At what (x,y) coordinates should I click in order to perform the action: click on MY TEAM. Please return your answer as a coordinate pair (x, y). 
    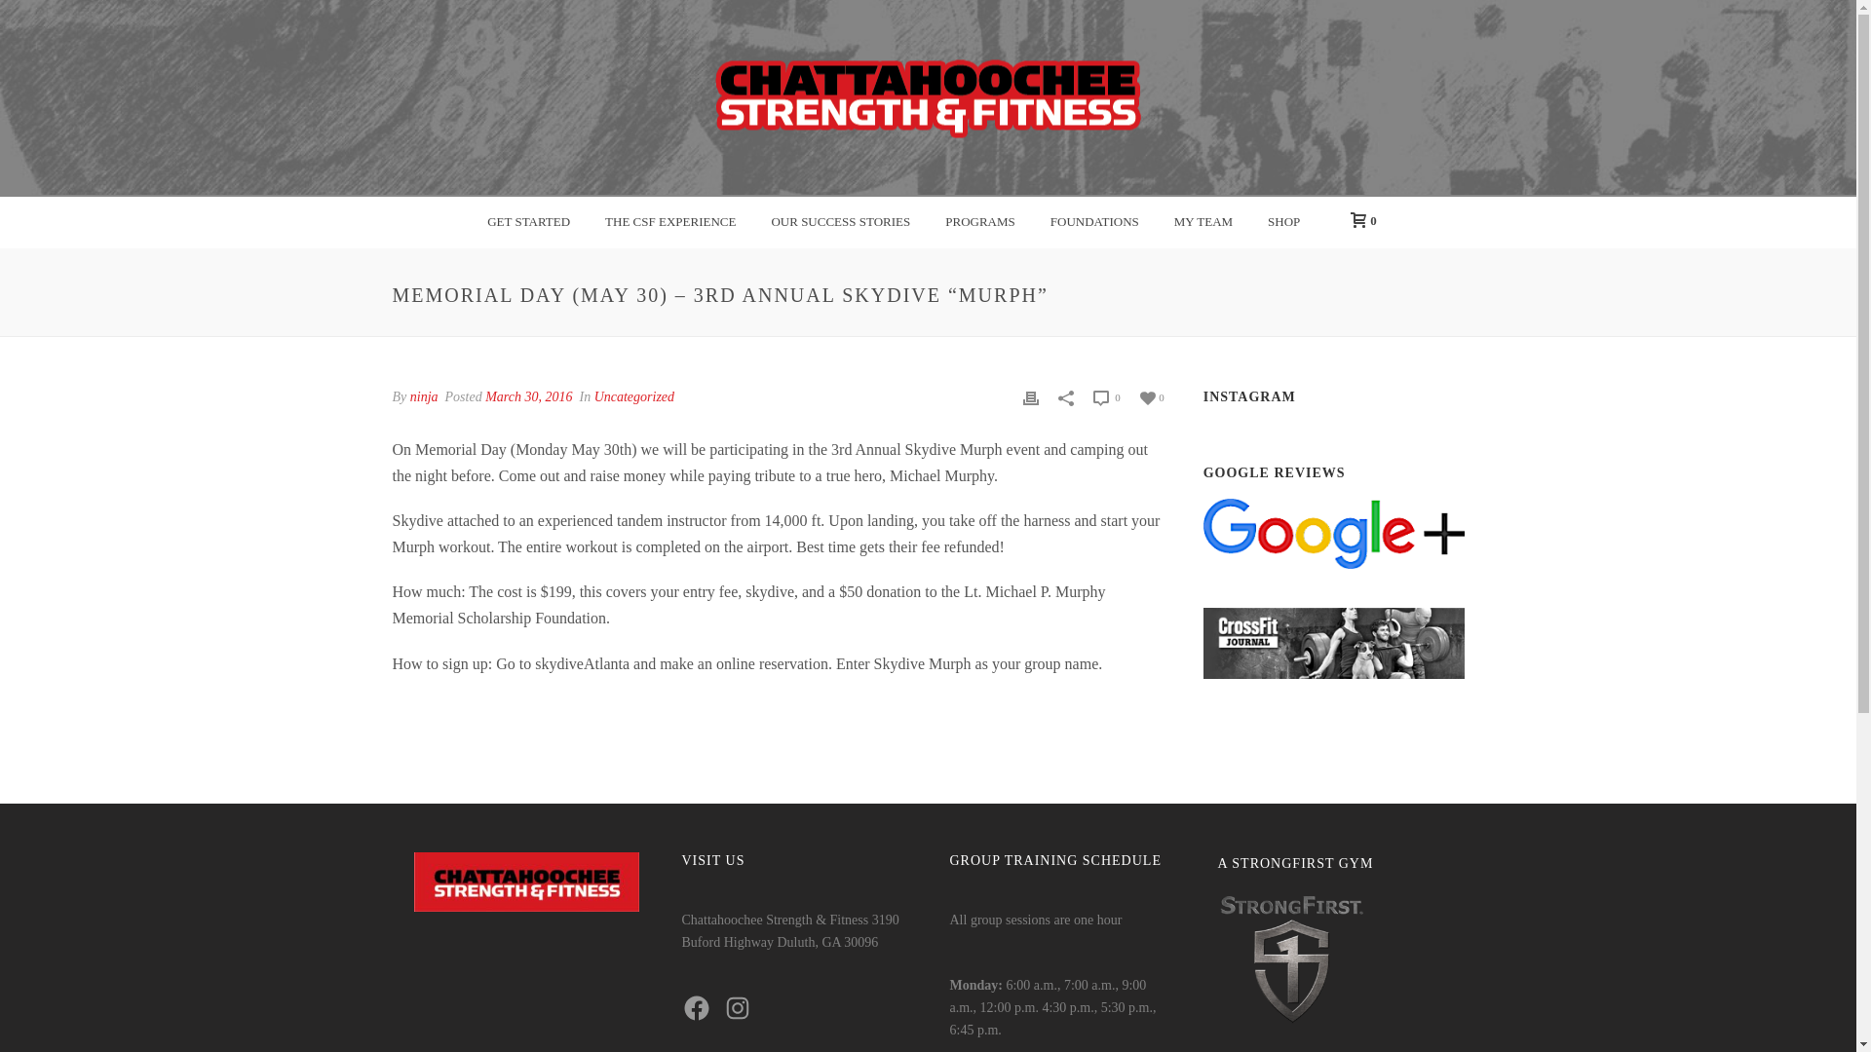
    Looking at the image, I should click on (1203, 222).